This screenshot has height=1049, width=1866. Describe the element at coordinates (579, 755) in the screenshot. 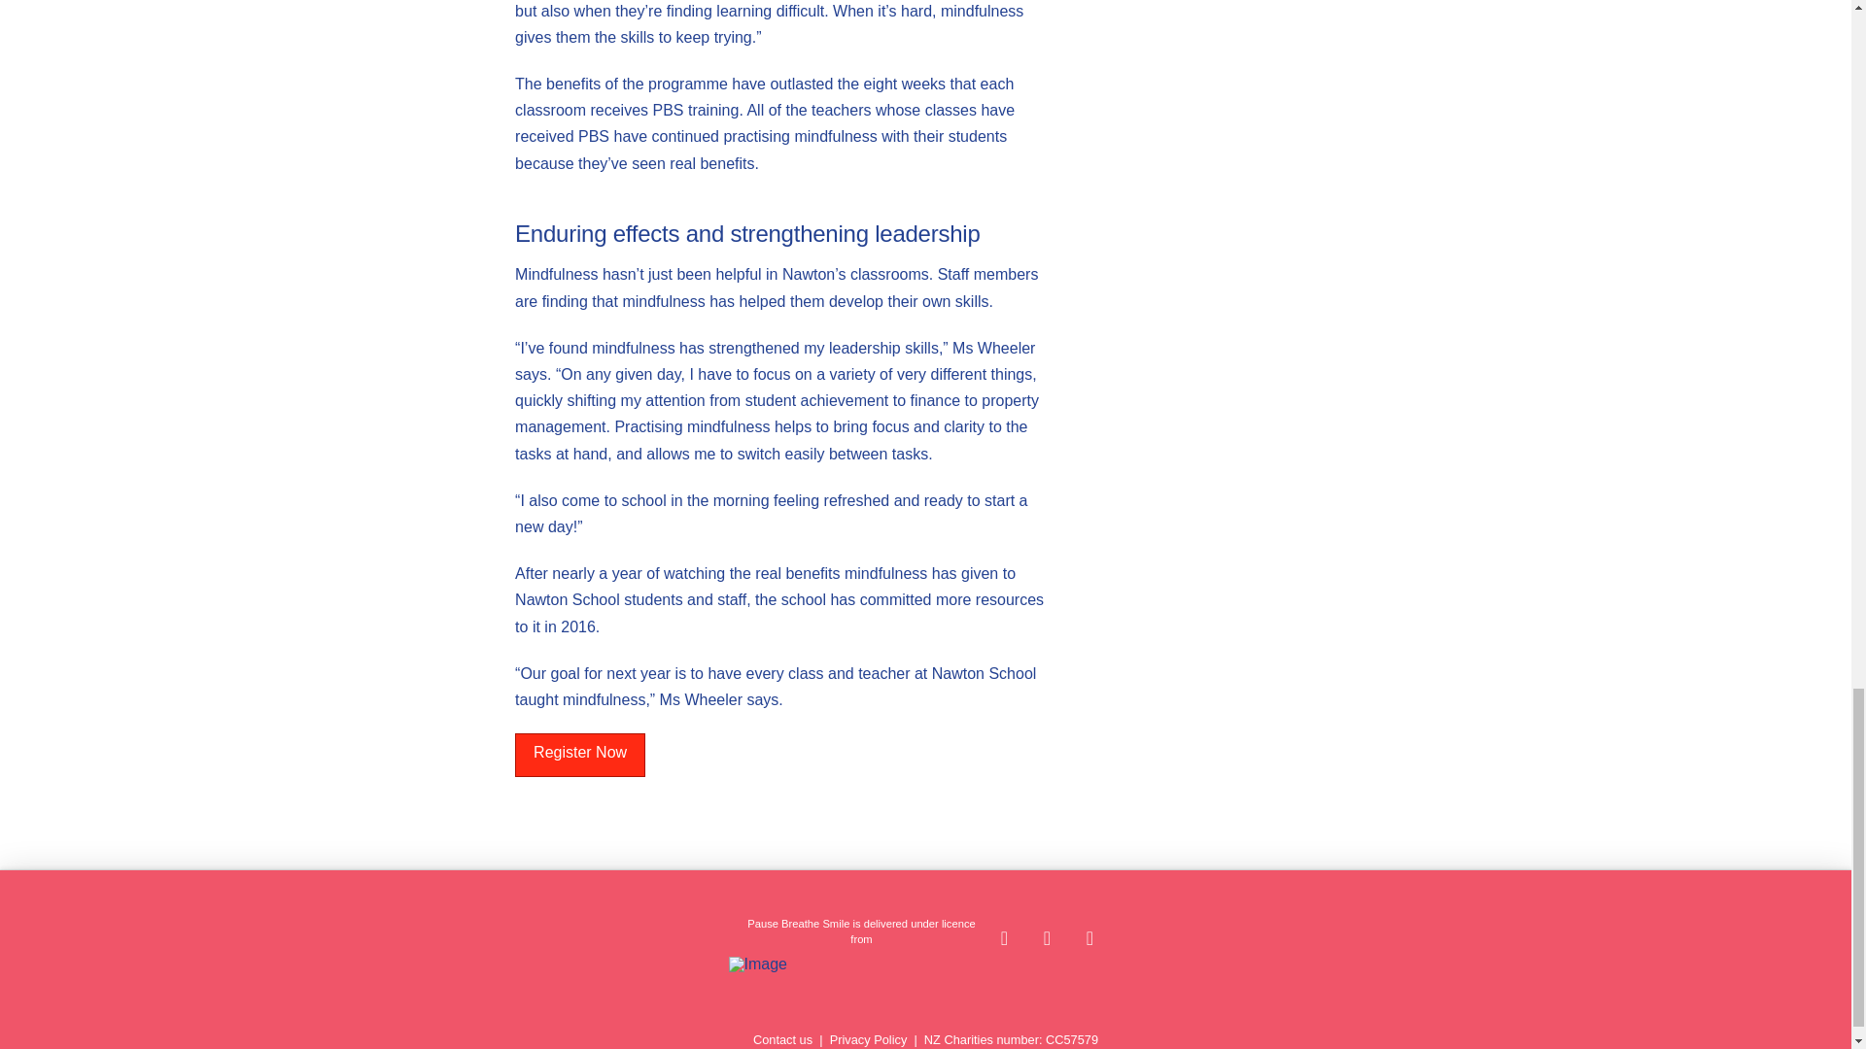

I see `Register Now` at that location.